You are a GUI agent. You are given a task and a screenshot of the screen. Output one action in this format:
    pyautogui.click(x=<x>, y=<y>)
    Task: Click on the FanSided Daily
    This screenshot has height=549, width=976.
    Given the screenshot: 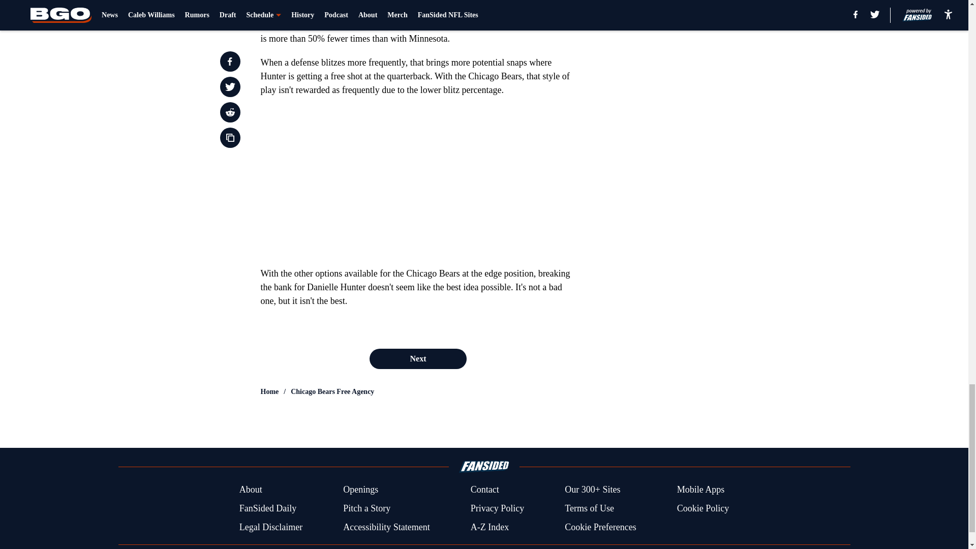 What is the action you would take?
    pyautogui.click(x=267, y=508)
    